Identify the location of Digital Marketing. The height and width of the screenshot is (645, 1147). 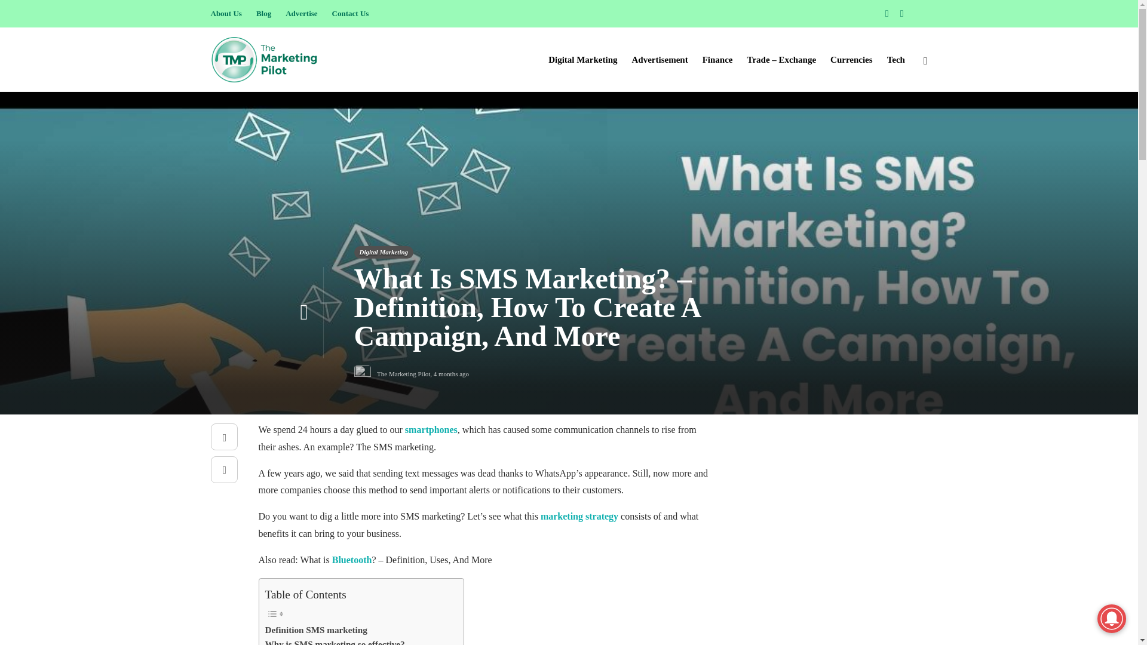
(582, 60).